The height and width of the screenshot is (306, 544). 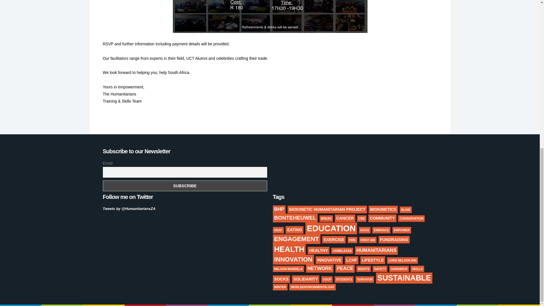 What do you see at coordinates (334, 239) in the screenshot?
I see `EXERCISE` at bounding box center [334, 239].